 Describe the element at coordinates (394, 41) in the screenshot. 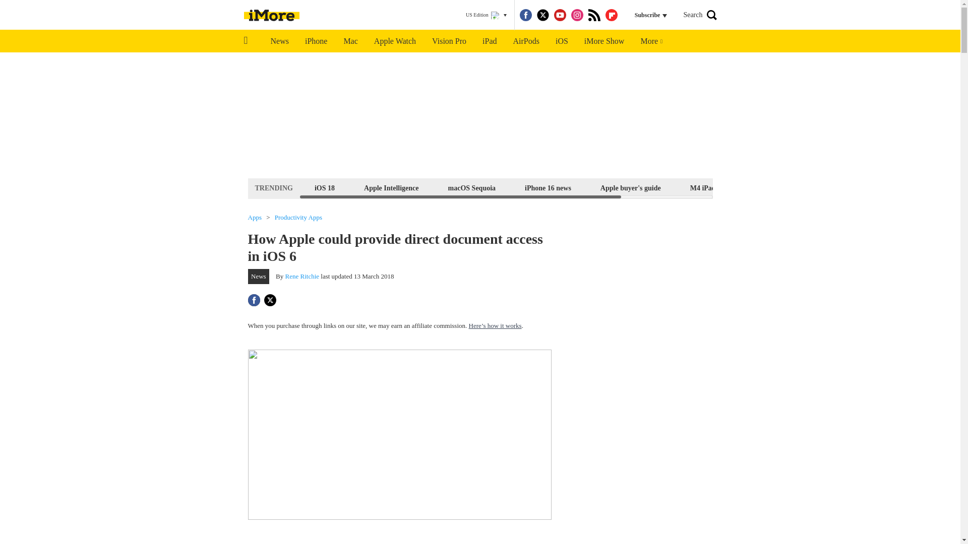

I see `Apple Watch` at that location.